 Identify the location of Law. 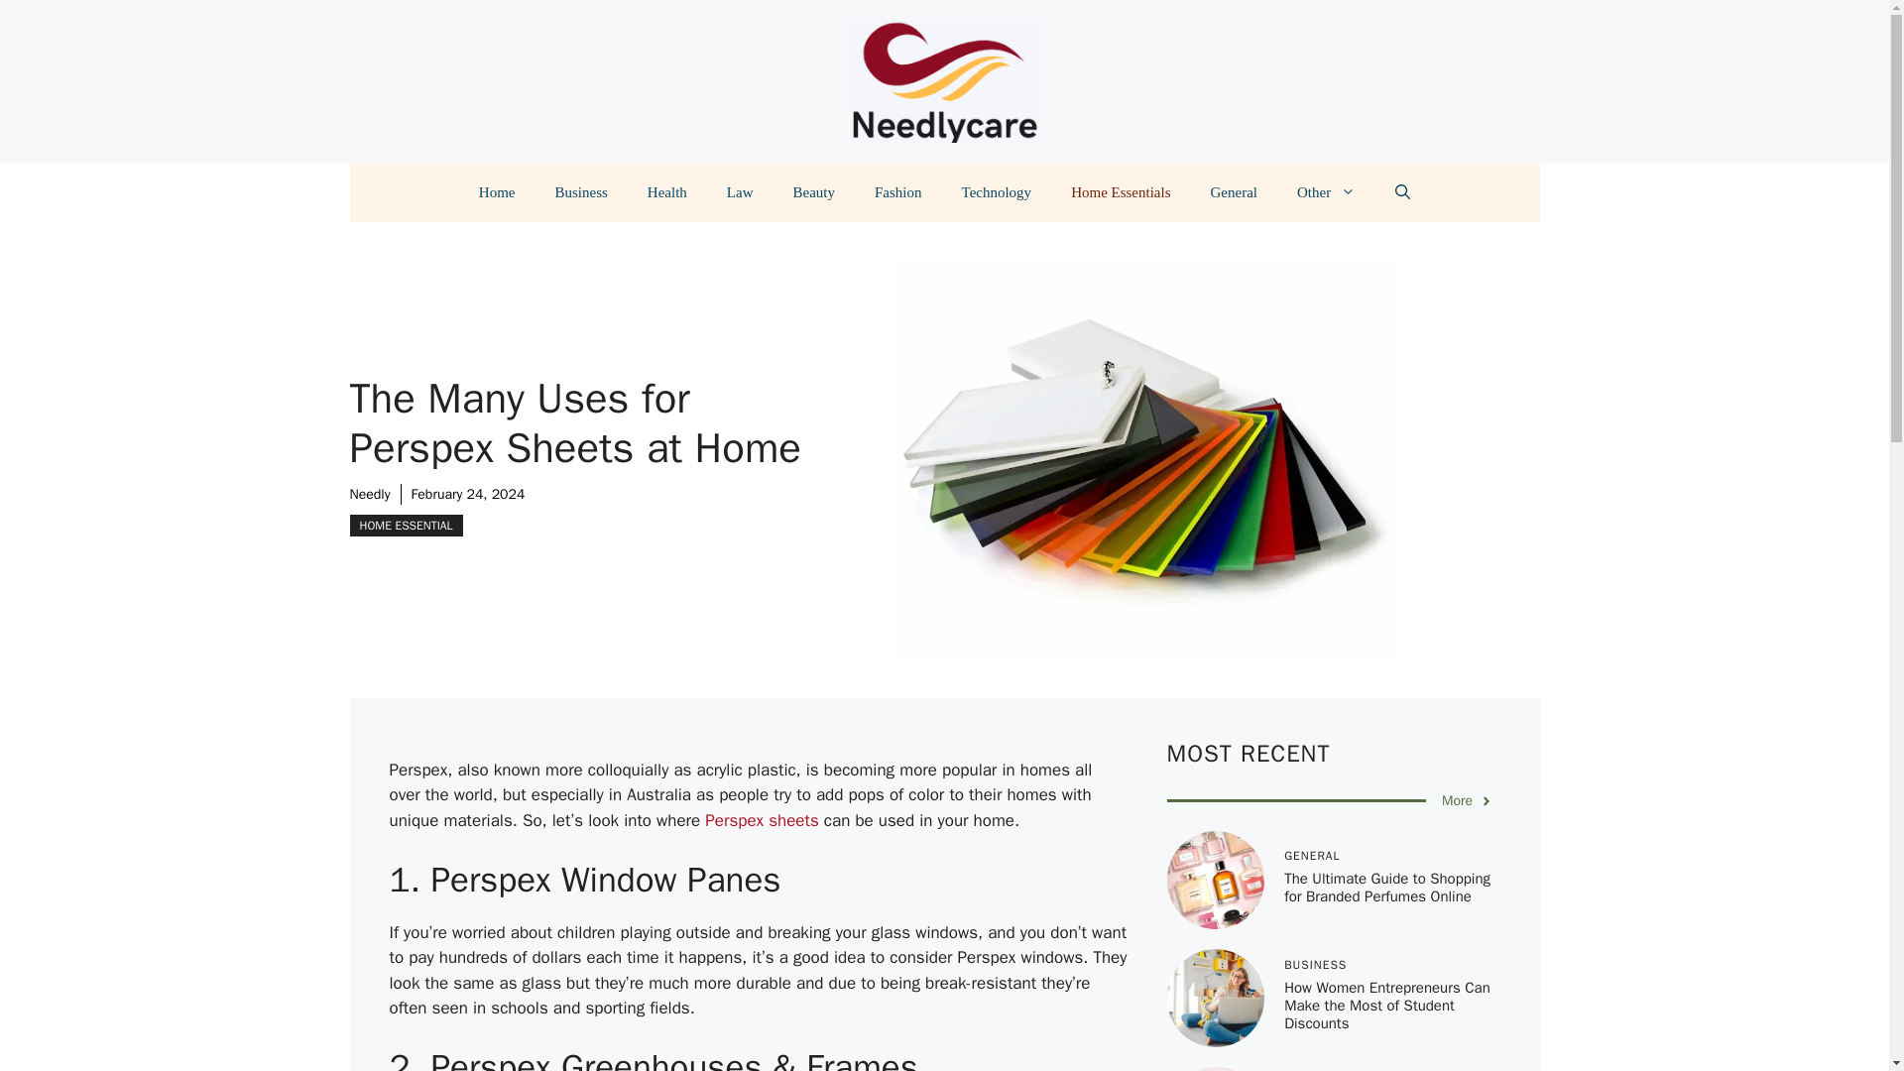
(740, 192).